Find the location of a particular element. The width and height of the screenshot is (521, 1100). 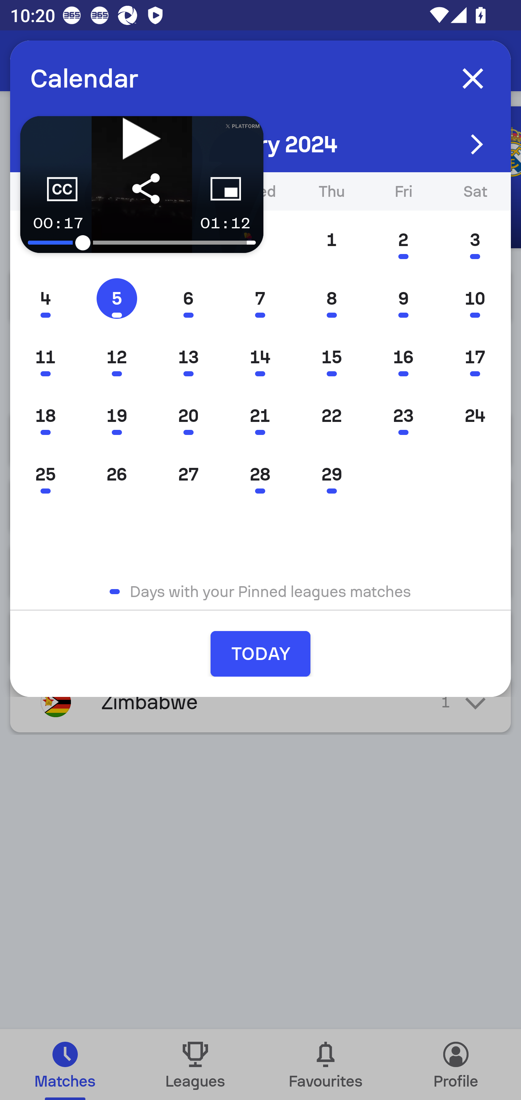

19 is located at coordinates (117, 416).